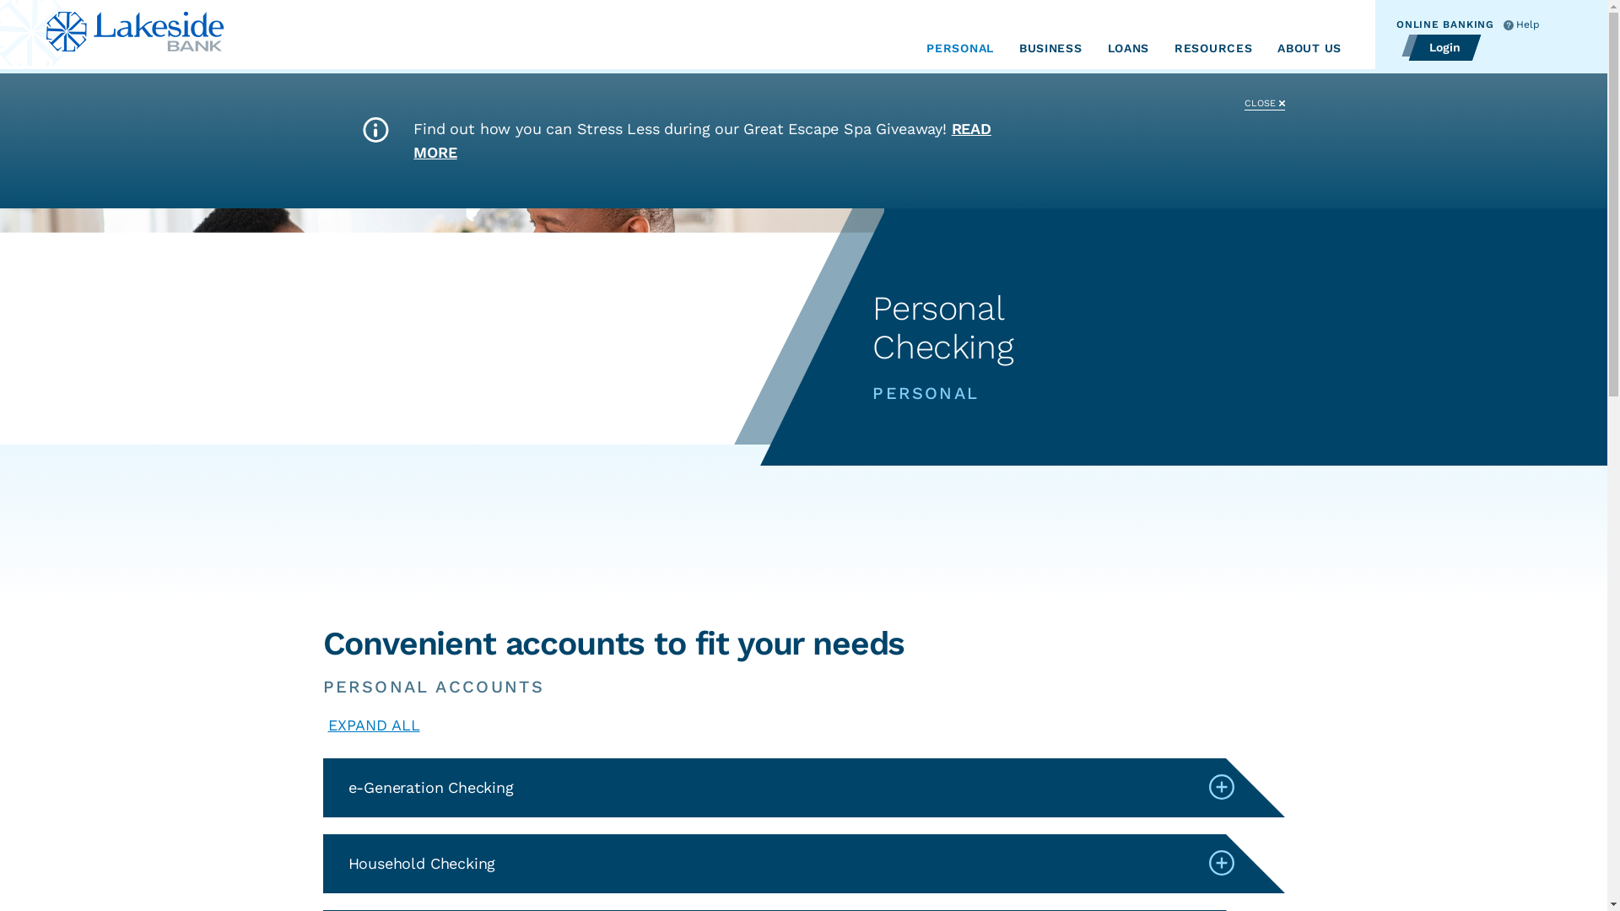 The image size is (1620, 911). Describe the element at coordinates (960, 48) in the screenshot. I see `PERSONAL` at that location.